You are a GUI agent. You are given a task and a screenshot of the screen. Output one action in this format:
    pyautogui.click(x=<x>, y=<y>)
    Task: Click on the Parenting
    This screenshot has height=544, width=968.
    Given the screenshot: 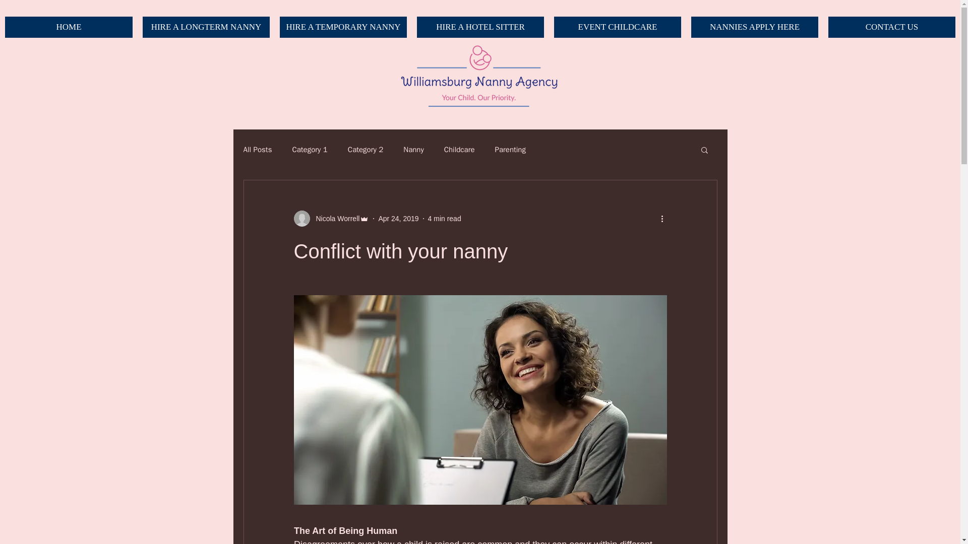 What is the action you would take?
    pyautogui.click(x=510, y=150)
    